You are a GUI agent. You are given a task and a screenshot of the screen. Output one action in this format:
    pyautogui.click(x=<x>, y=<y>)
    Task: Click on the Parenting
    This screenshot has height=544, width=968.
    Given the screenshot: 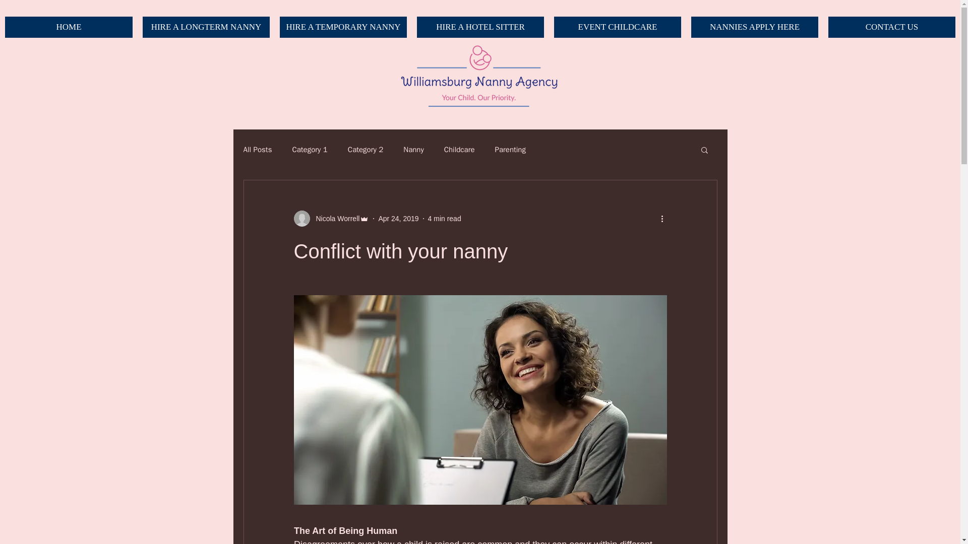 What is the action you would take?
    pyautogui.click(x=510, y=150)
    